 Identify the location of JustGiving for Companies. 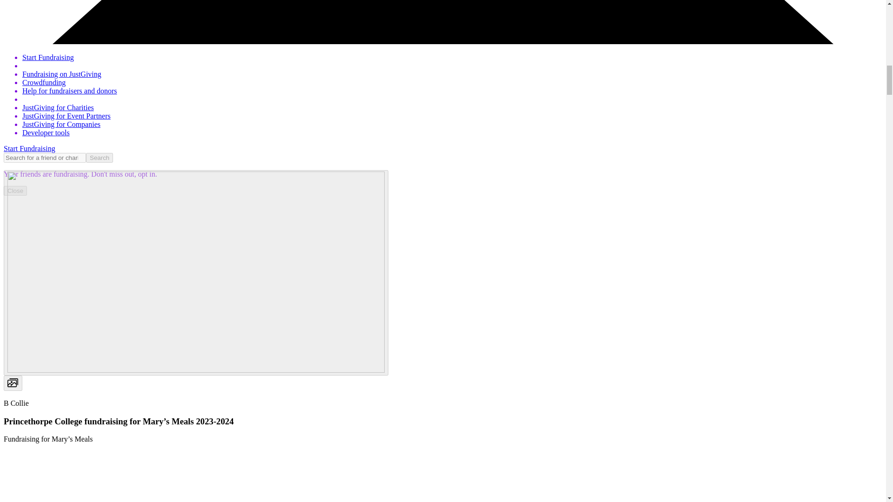
(61, 125).